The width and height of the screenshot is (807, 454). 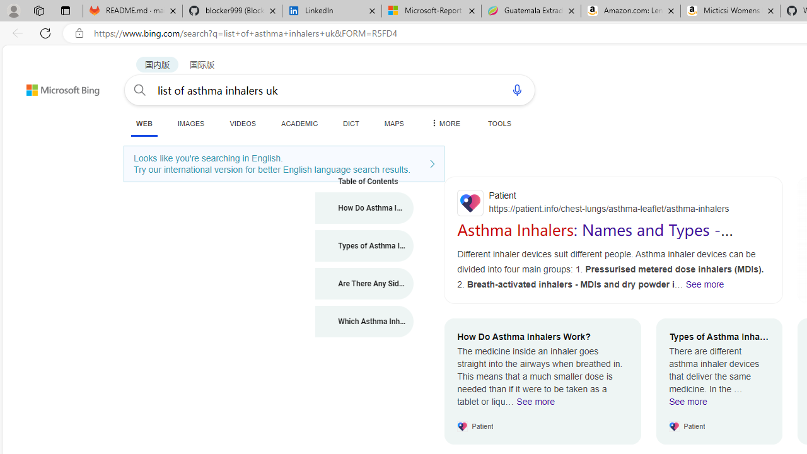 What do you see at coordinates (55, 87) in the screenshot?
I see `Back to Bing search` at bounding box center [55, 87].